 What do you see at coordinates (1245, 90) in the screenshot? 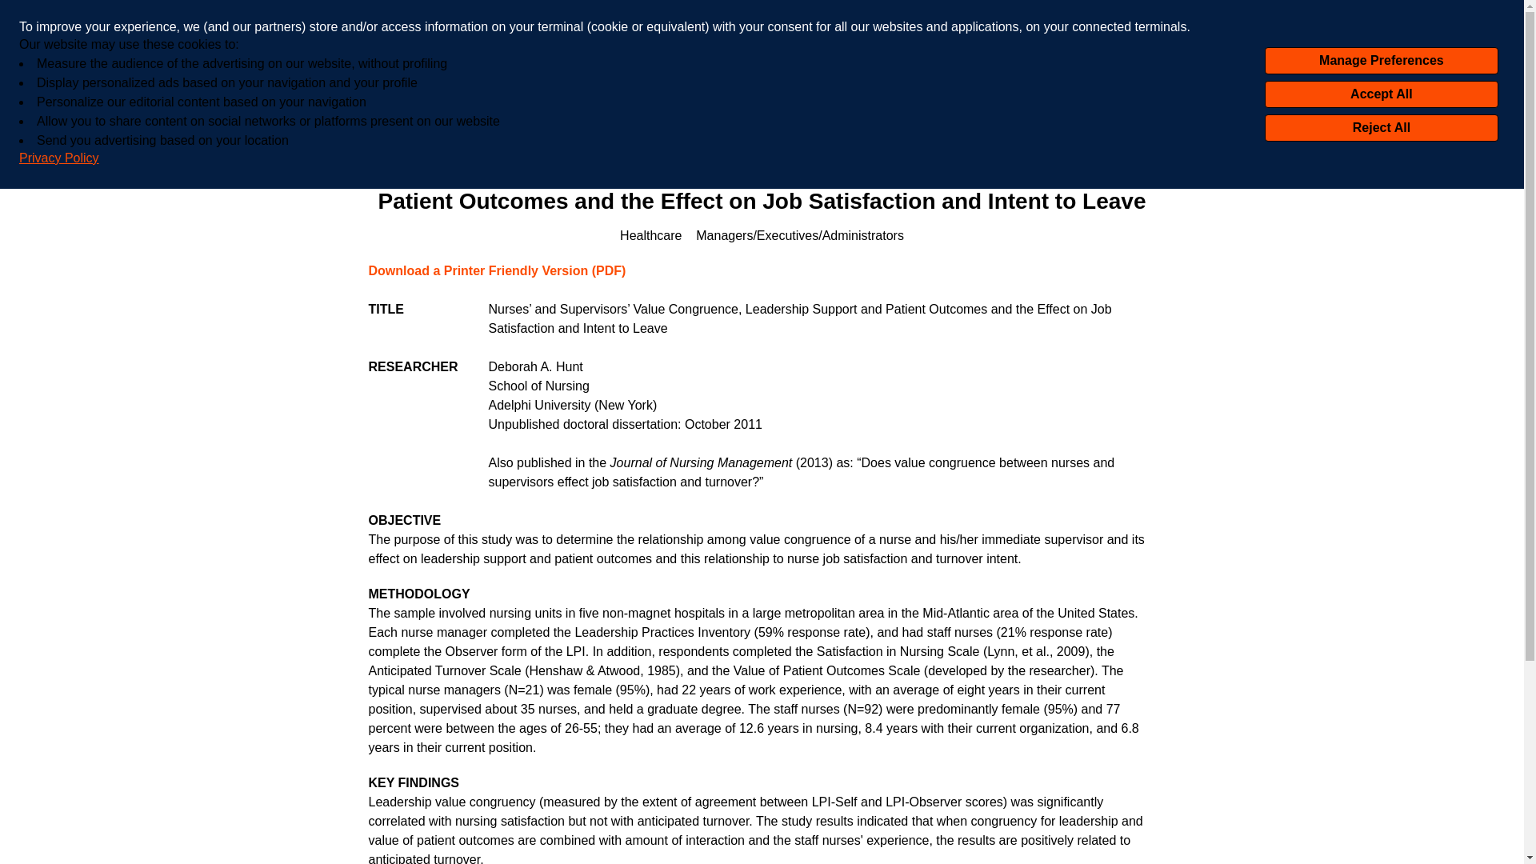
I see `Search` at bounding box center [1245, 90].